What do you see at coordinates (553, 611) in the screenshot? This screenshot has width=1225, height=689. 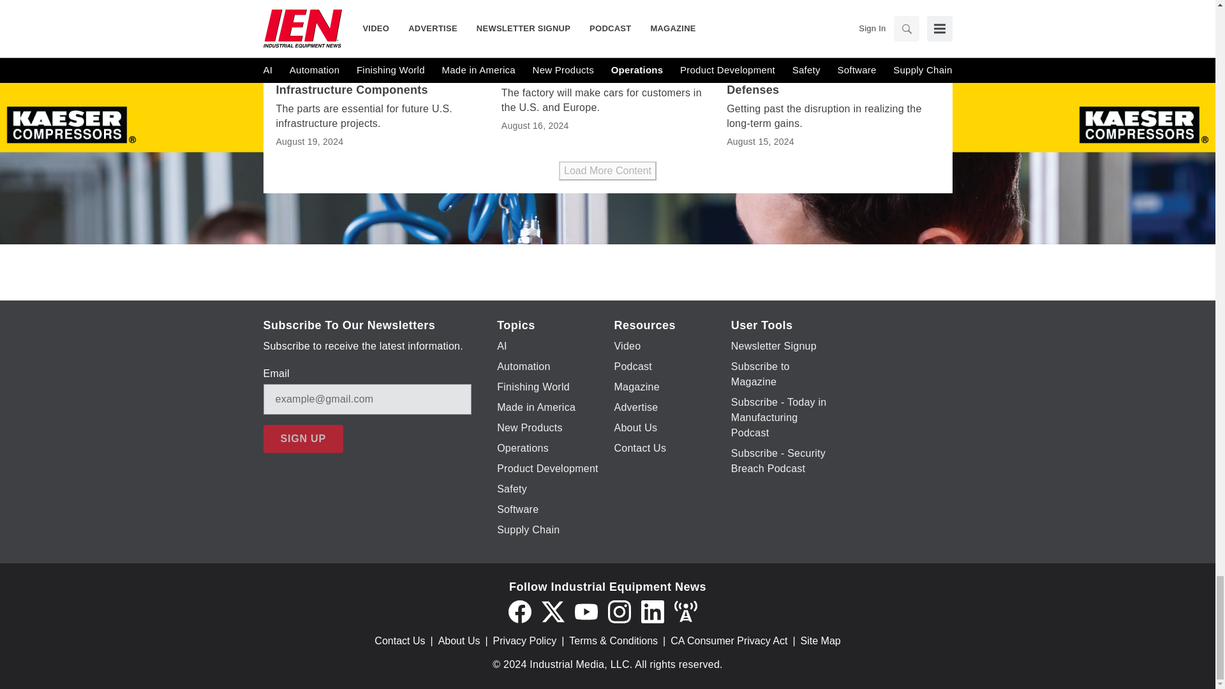 I see `Twitter X icon` at bounding box center [553, 611].